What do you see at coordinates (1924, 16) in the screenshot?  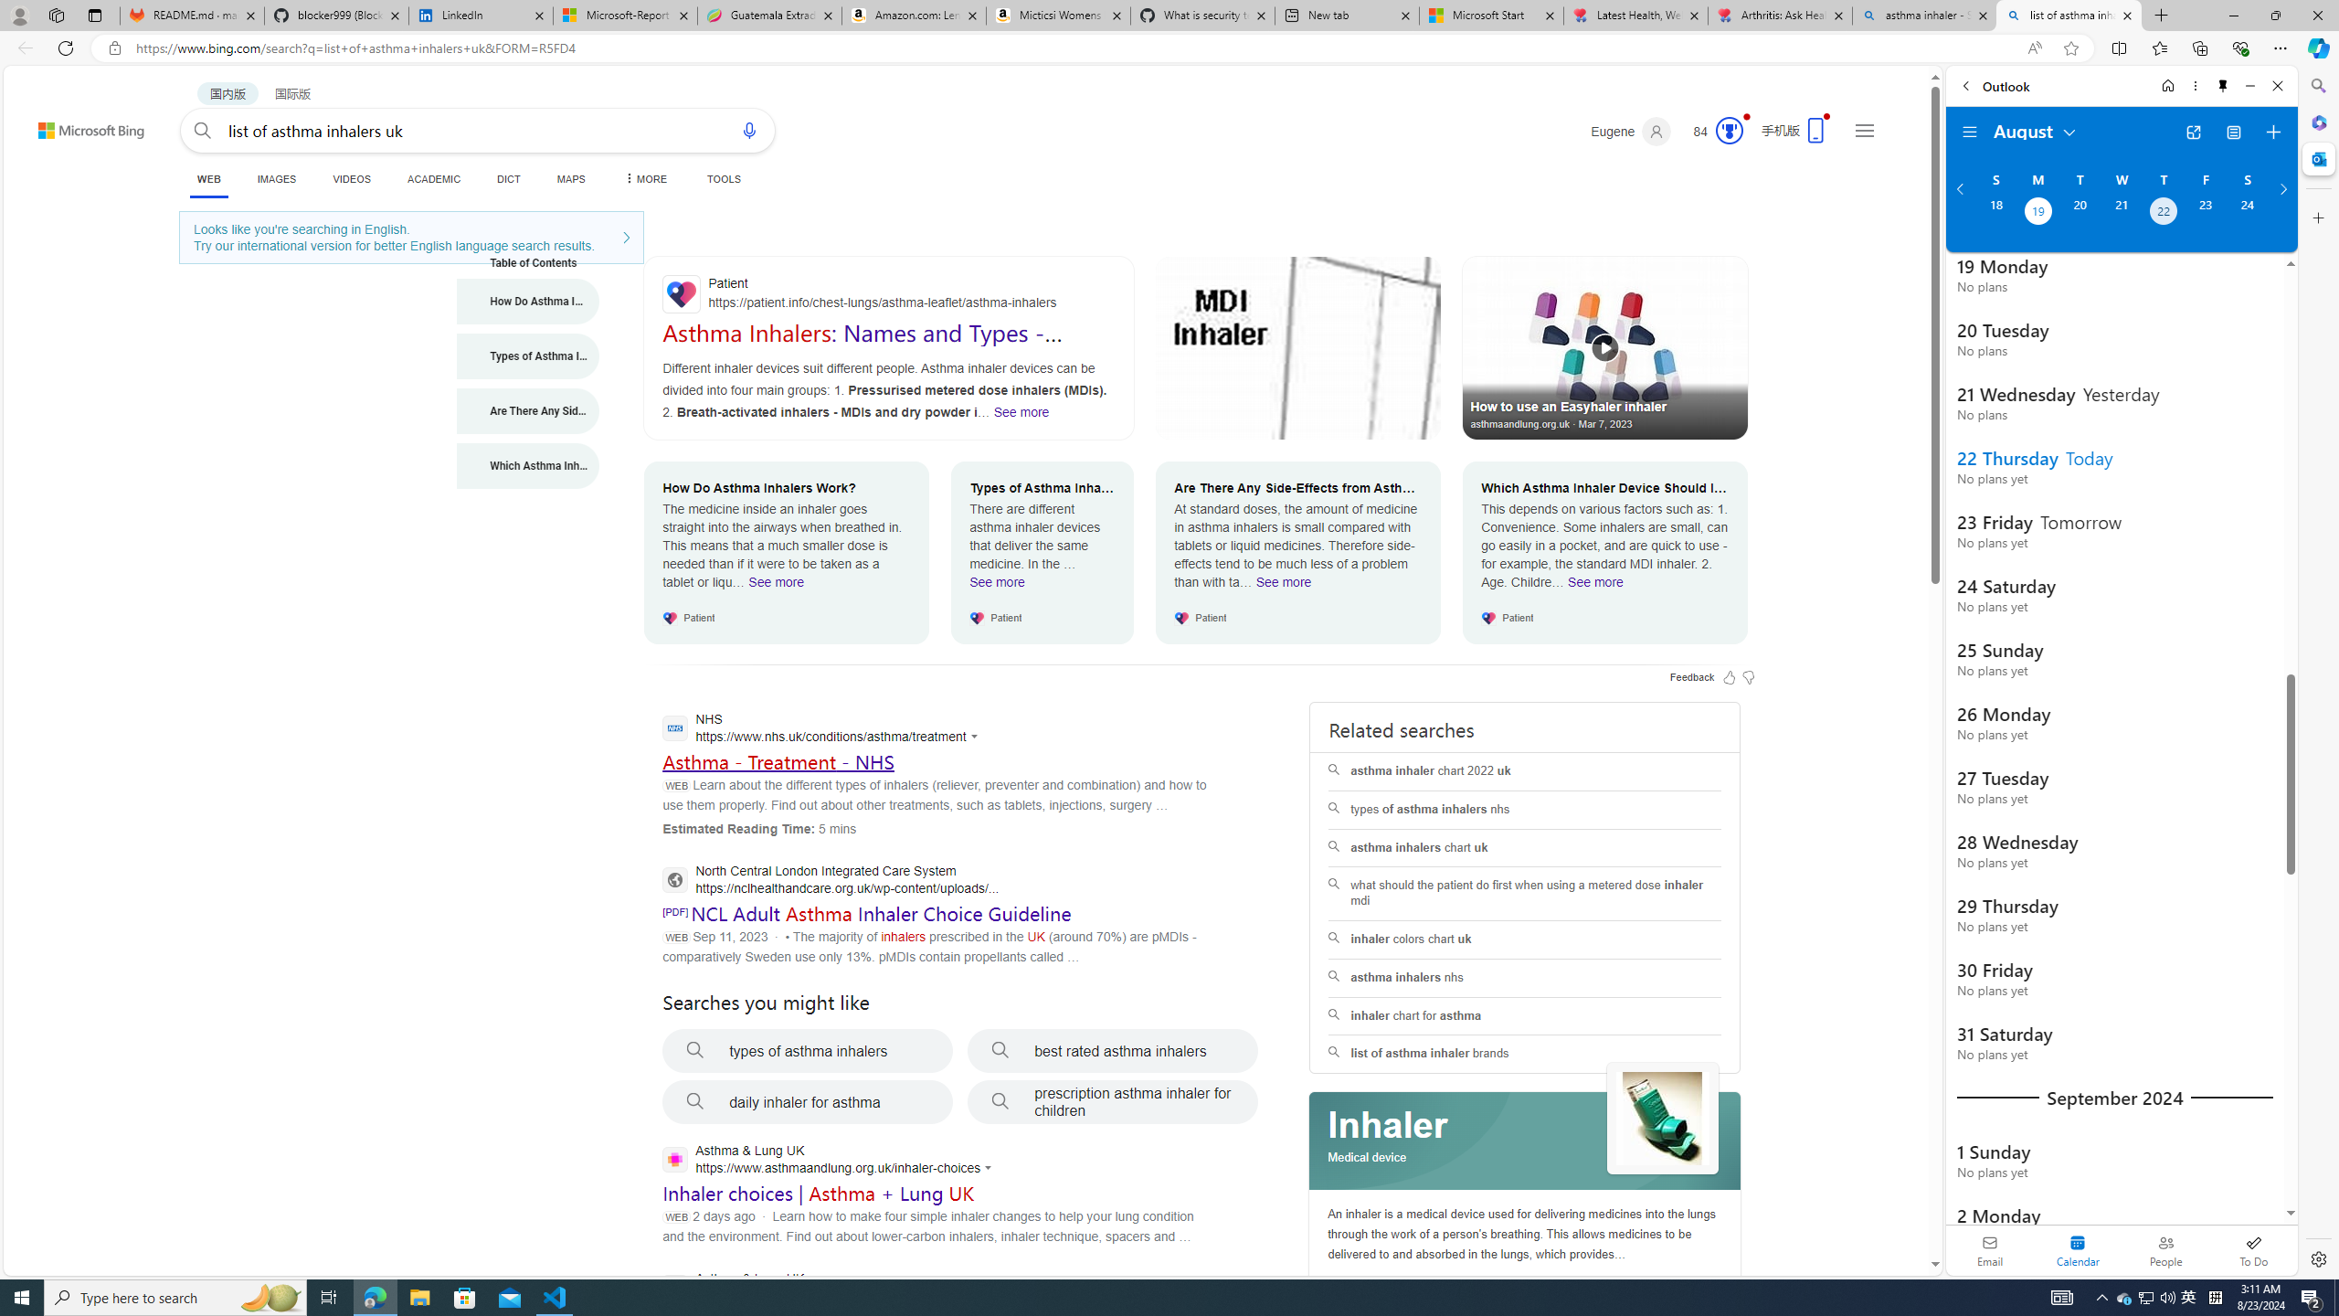 I see `asthma inhaler - Search` at bounding box center [1924, 16].